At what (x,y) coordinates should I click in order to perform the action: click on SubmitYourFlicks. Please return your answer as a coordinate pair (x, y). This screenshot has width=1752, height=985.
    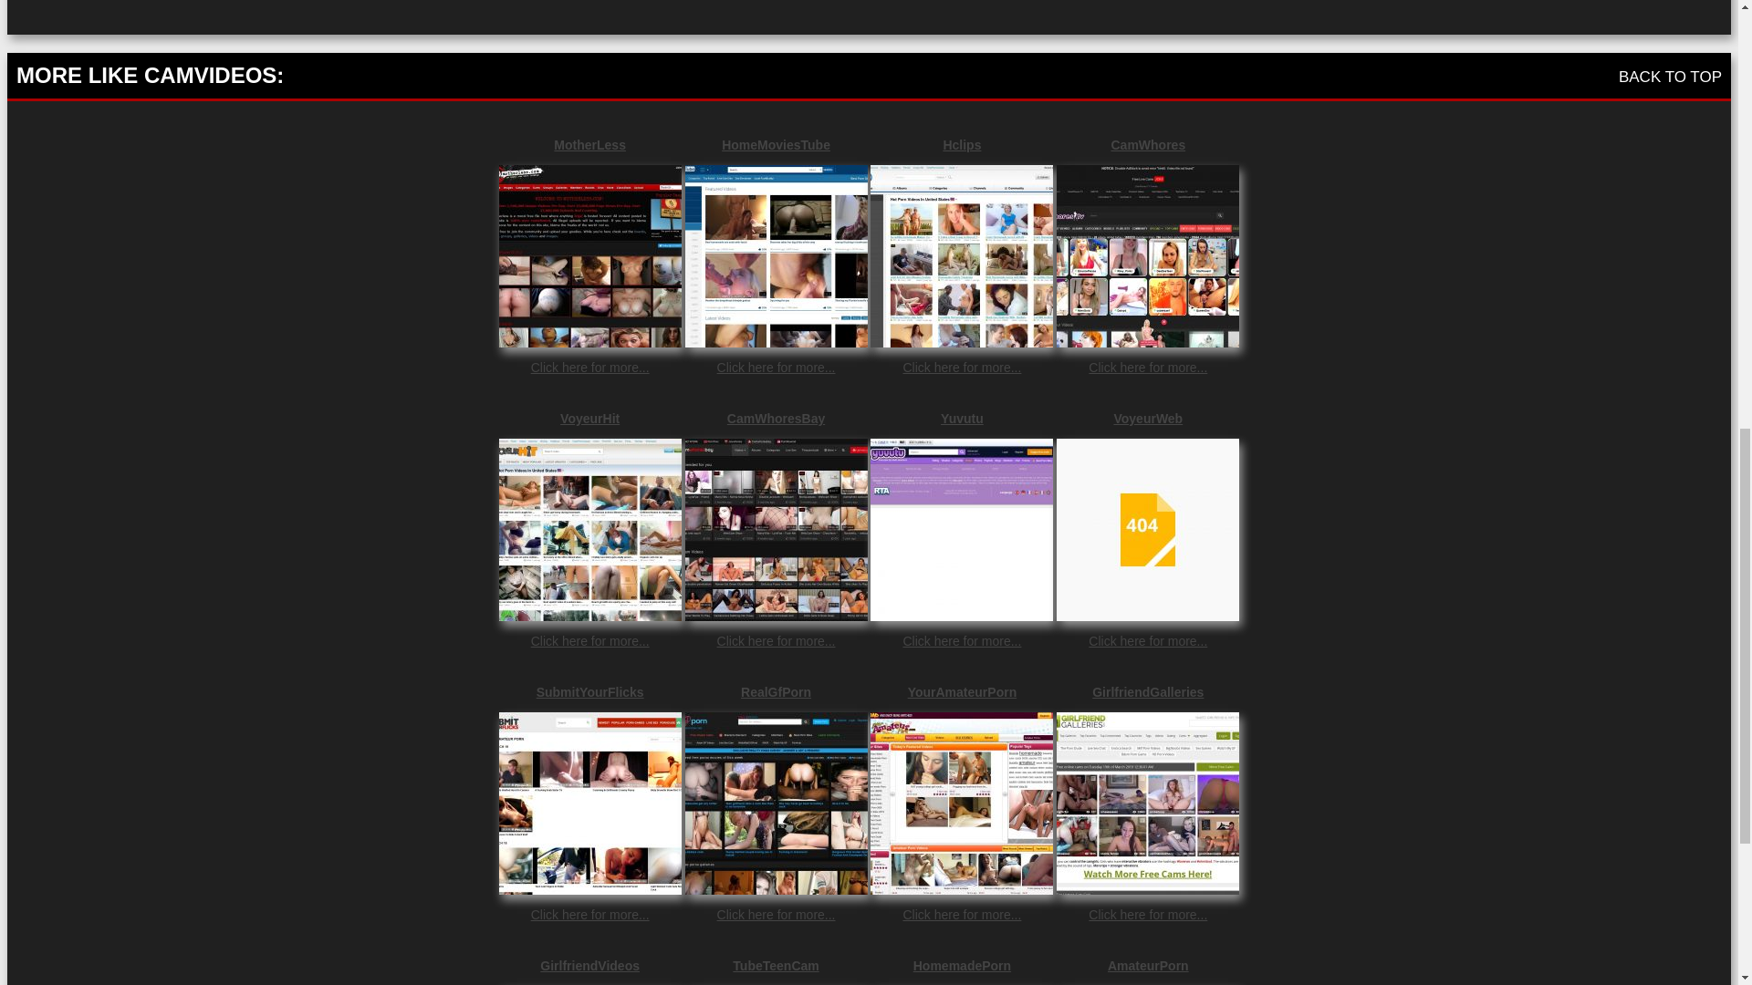
    Looking at the image, I should click on (589, 691).